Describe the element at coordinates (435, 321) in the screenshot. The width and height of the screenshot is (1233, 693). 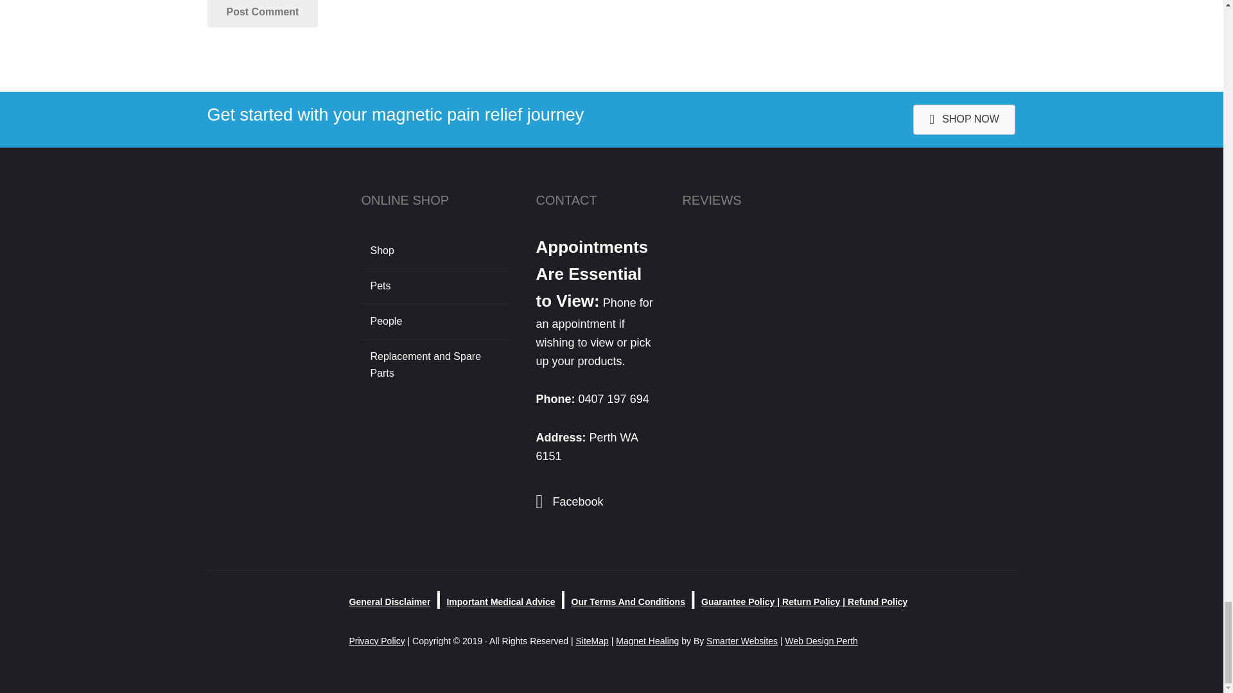
I see `People` at that location.